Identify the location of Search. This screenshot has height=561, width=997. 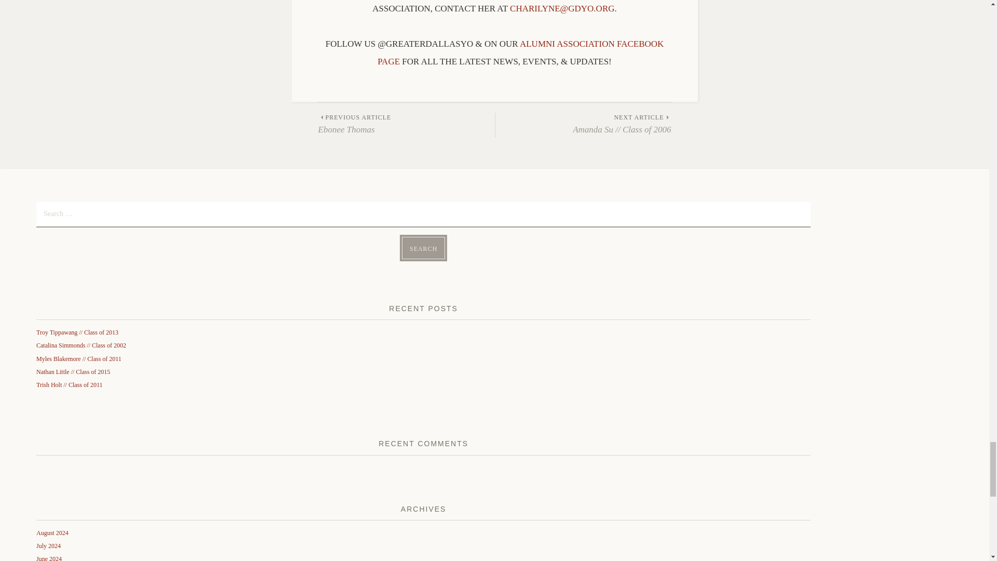
(423, 247).